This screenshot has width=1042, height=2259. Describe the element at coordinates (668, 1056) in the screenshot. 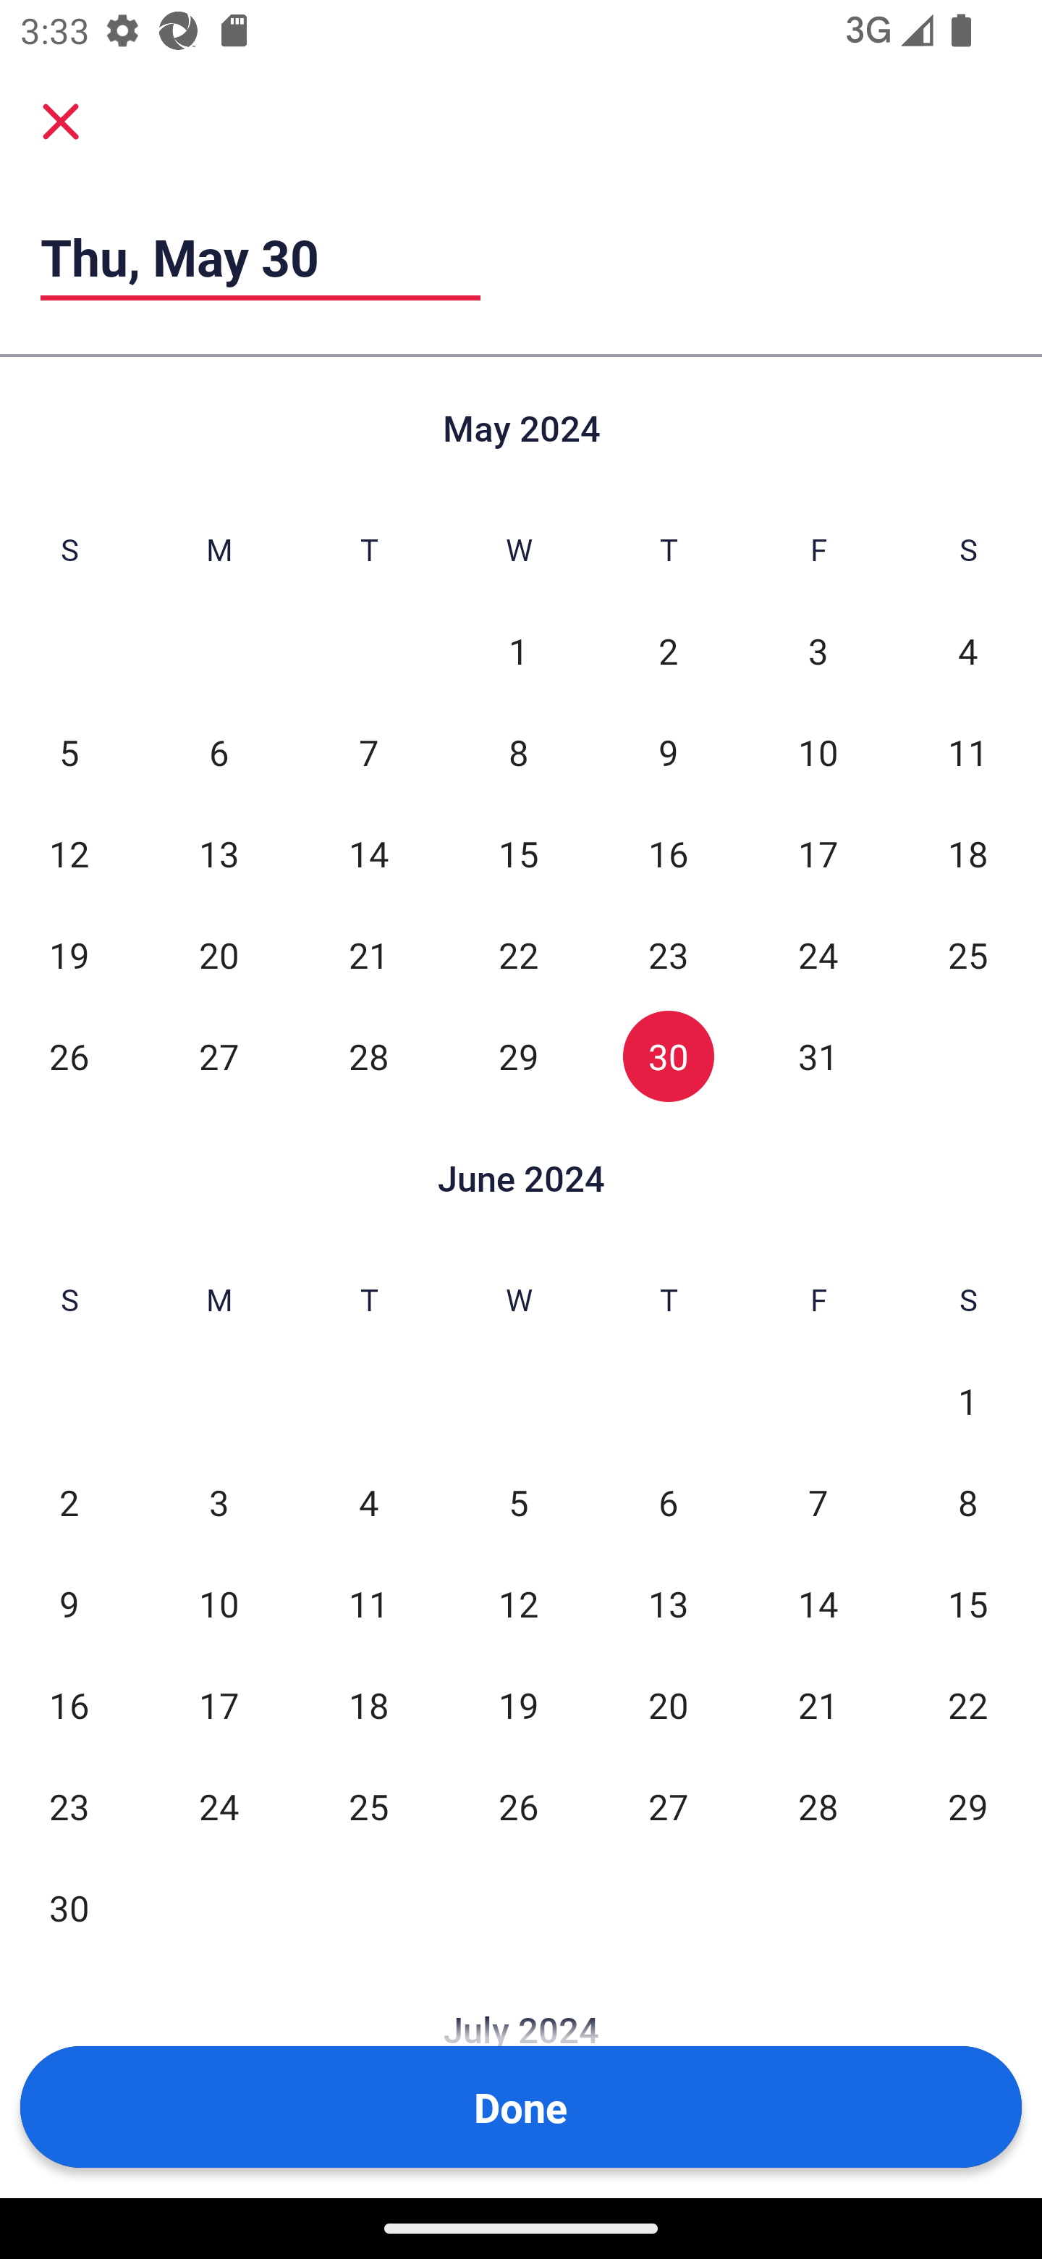

I see `30 Thu, May 30, Selected` at that location.